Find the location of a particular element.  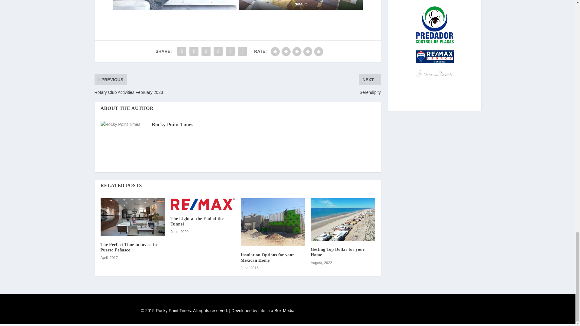

View all posts by Rocky Point Times is located at coordinates (172, 124).